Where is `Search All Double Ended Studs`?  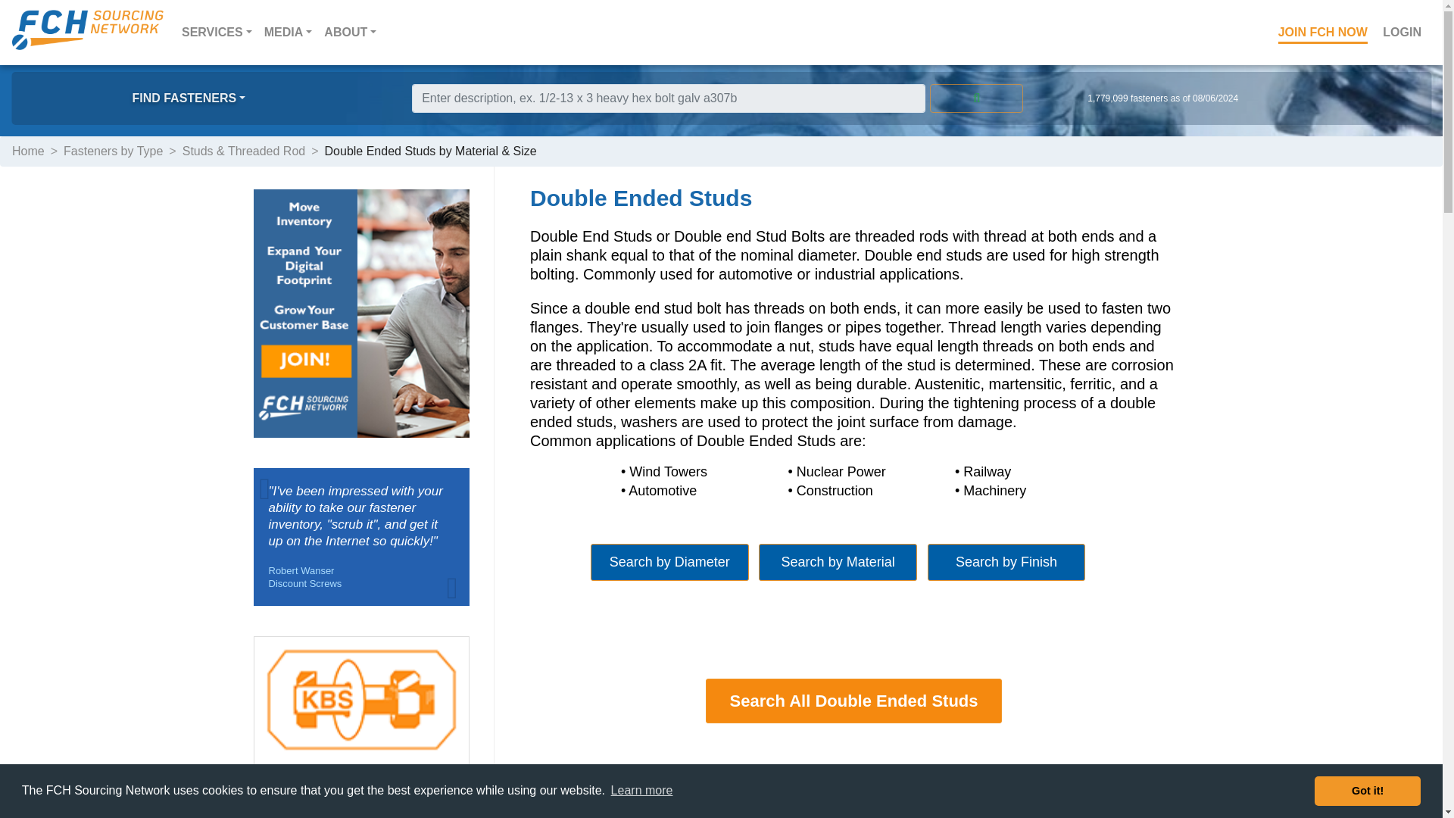
Search All Double Ended Studs is located at coordinates (853, 701).